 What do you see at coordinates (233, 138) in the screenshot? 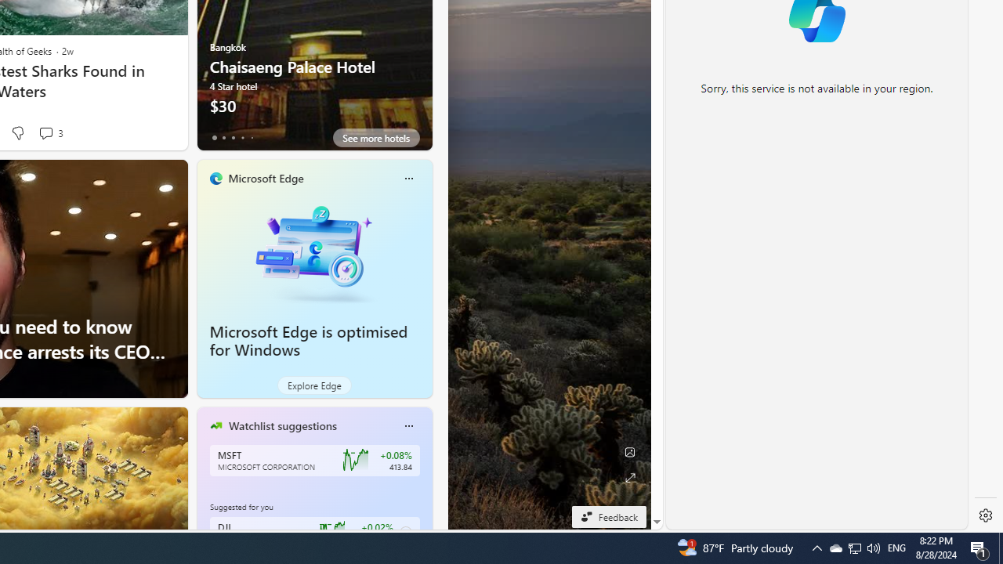
I see `tab-2` at bounding box center [233, 138].